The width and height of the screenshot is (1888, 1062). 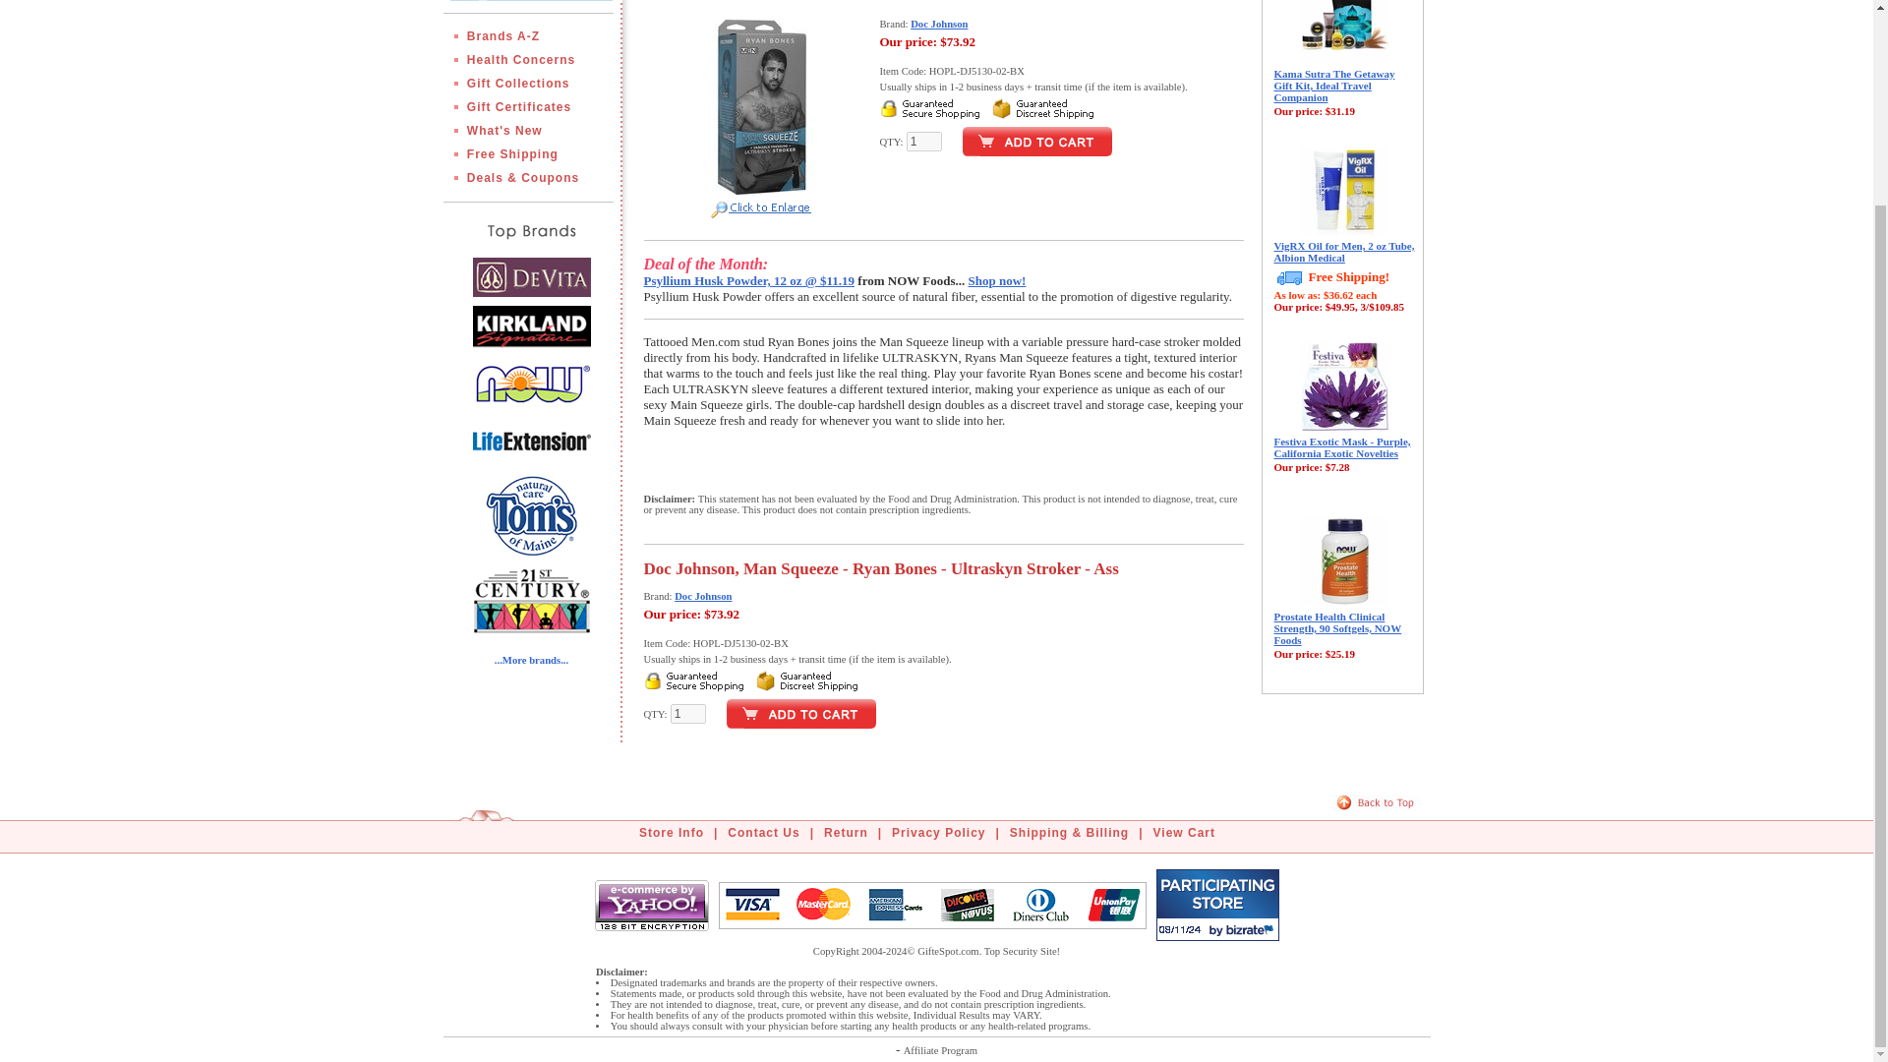 I want to click on Free Shipping, so click(x=521, y=154).